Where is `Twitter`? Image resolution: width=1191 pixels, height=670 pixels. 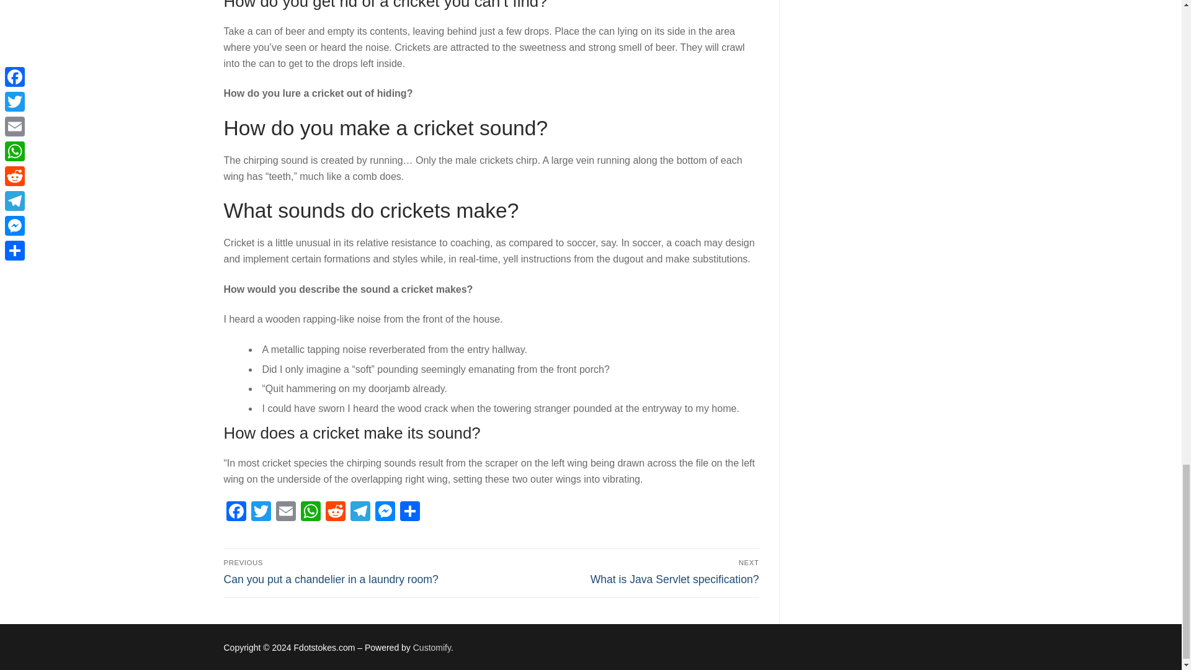
Twitter is located at coordinates (260, 512).